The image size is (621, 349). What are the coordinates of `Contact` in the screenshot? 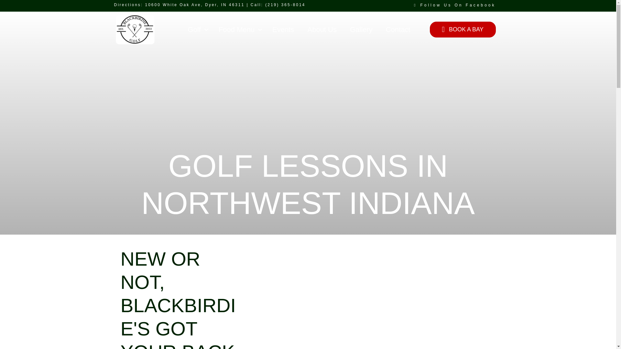 It's located at (398, 30).